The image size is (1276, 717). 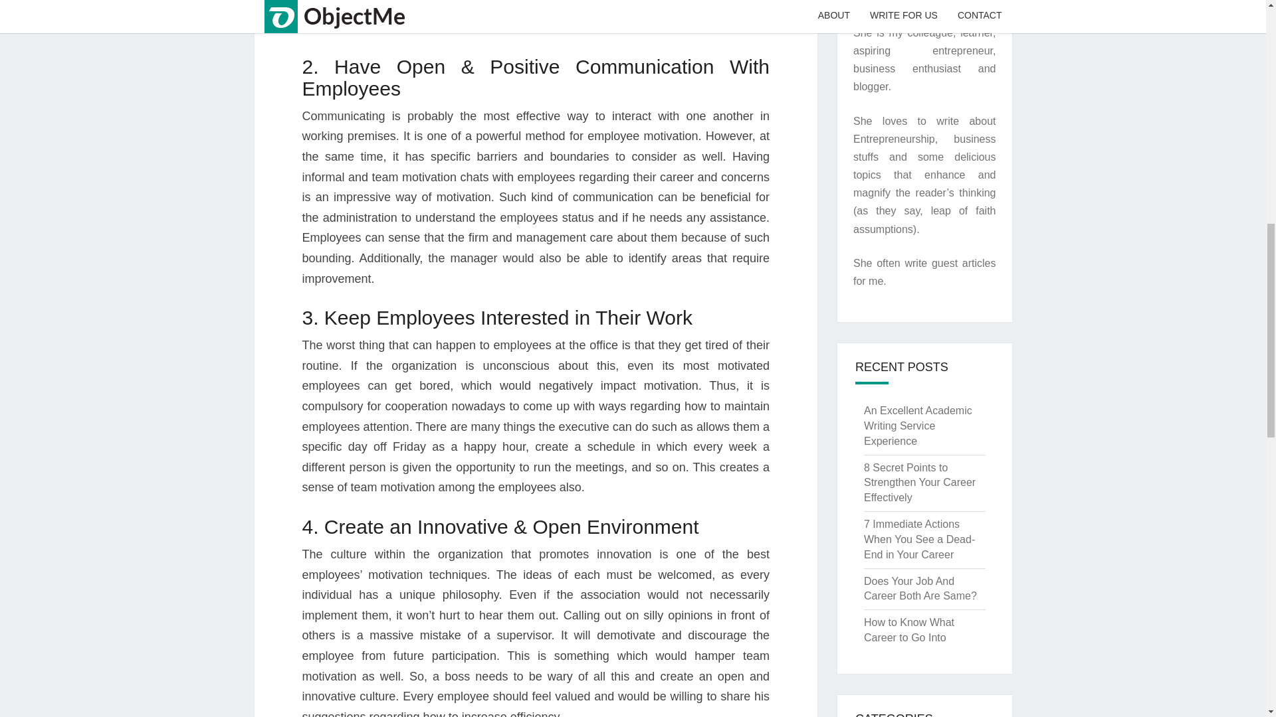 What do you see at coordinates (920, 589) in the screenshot?
I see `Does Your Job And Career Both Are Same?` at bounding box center [920, 589].